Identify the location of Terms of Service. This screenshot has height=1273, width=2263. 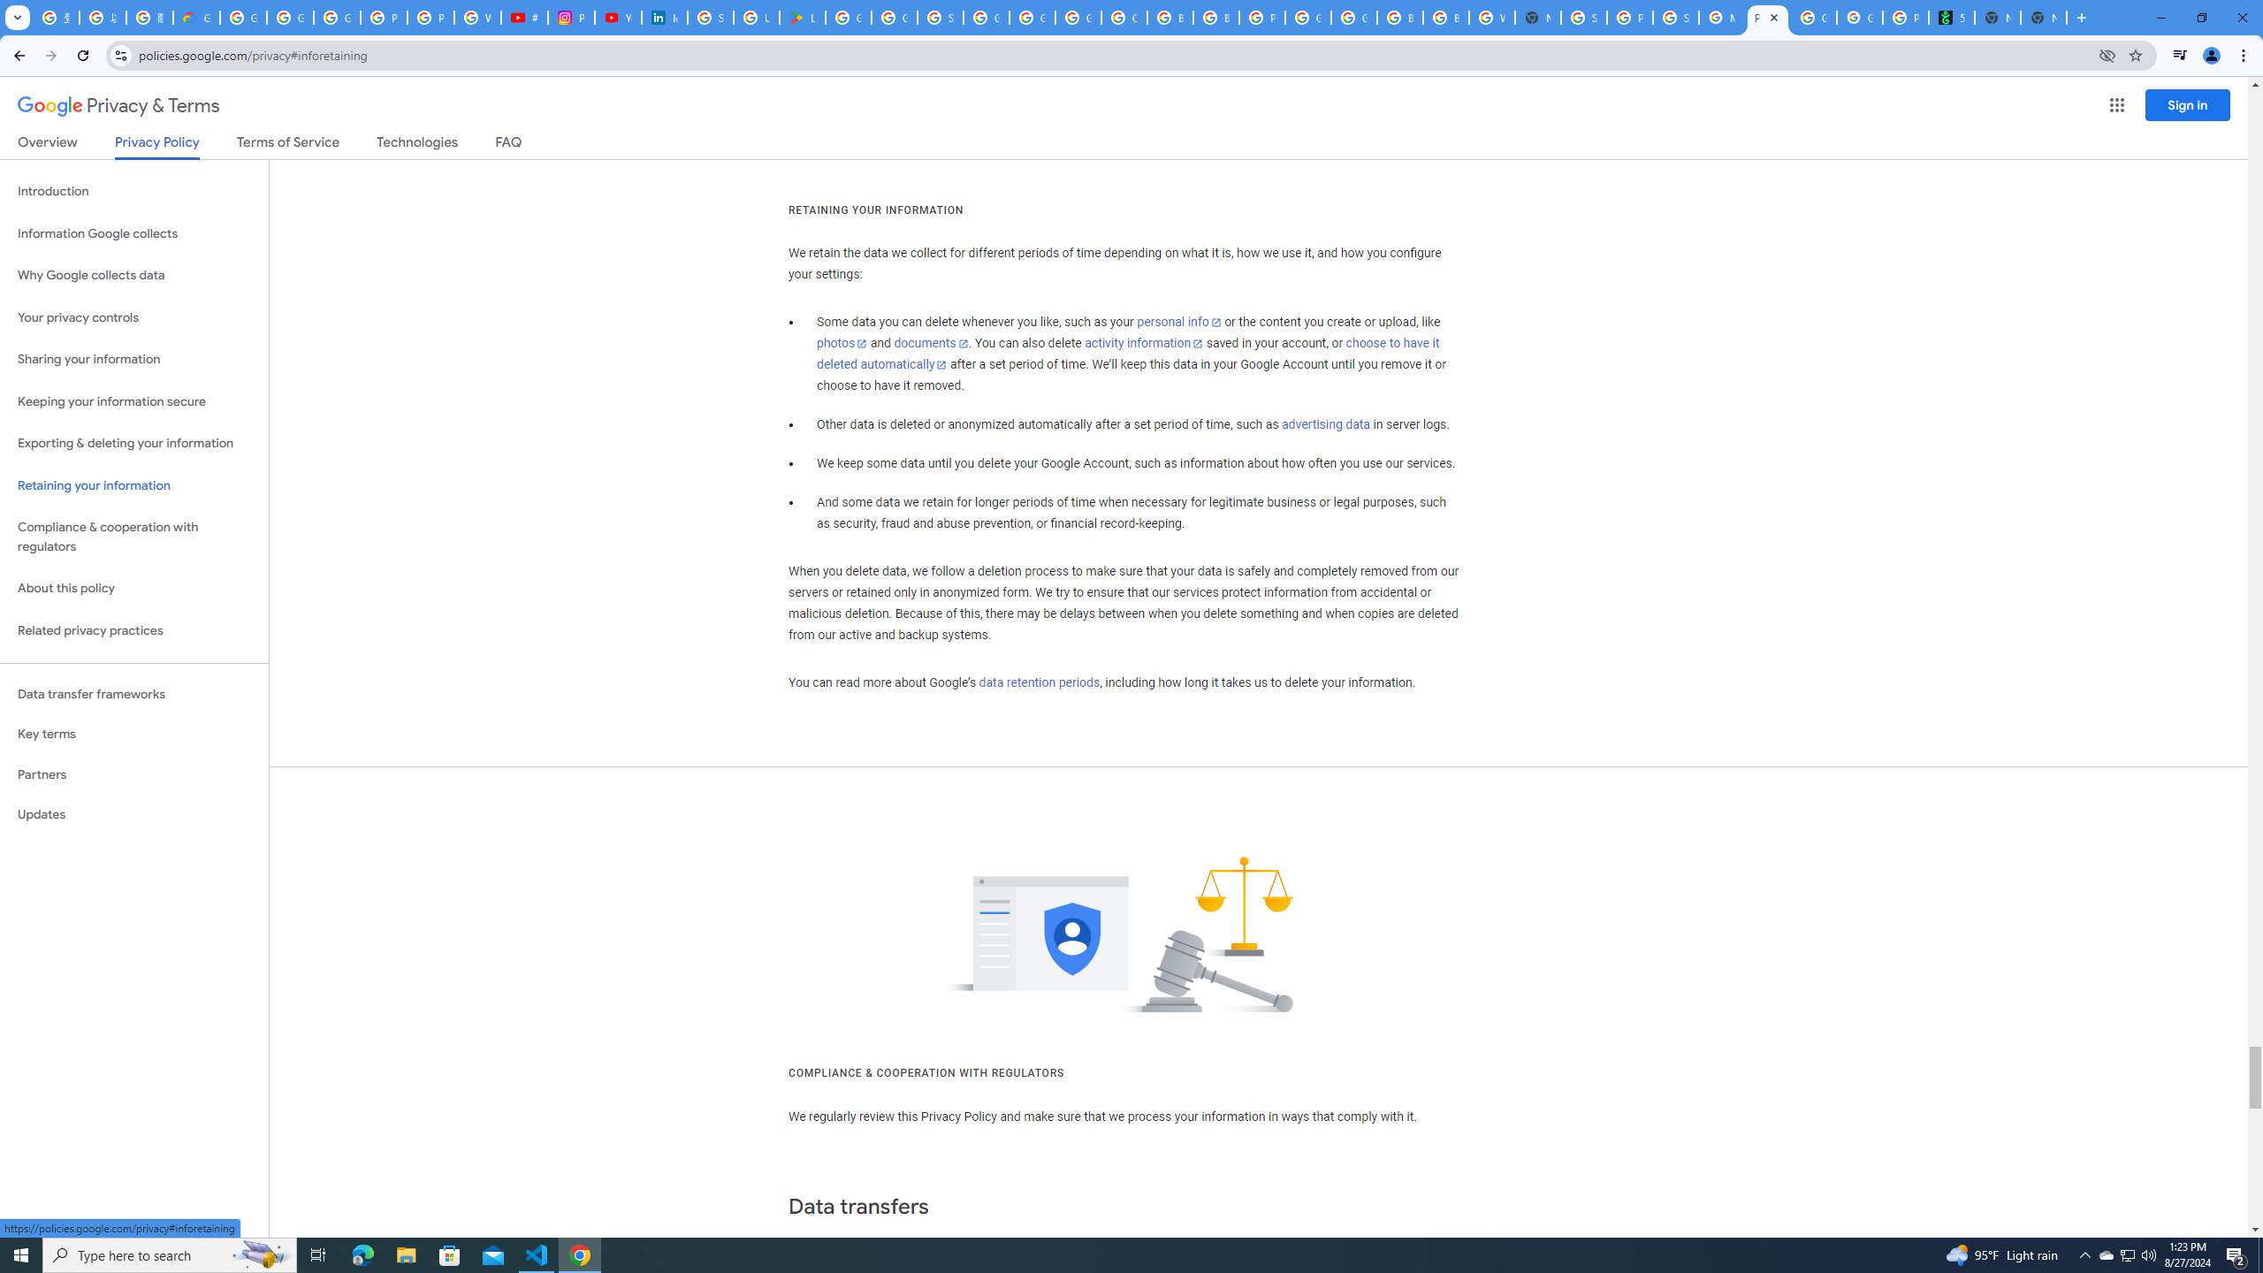
(287, 145).